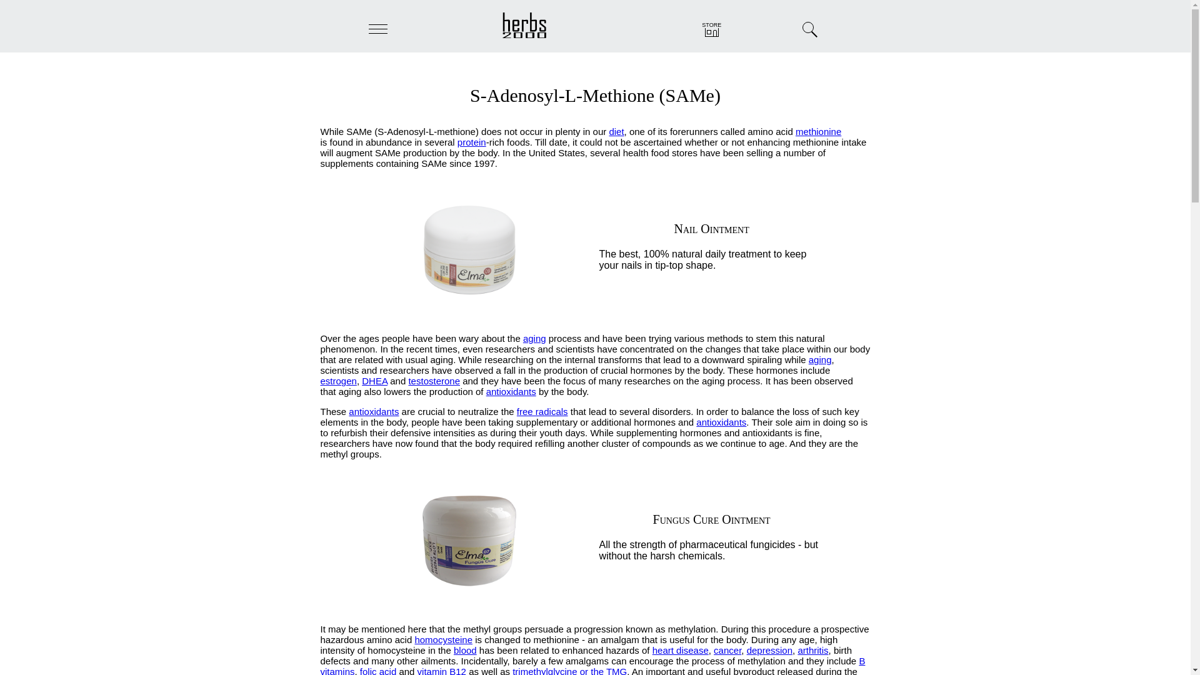 The height and width of the screenshot is (675, 1200). I want to click on blood, so click(465, 650).